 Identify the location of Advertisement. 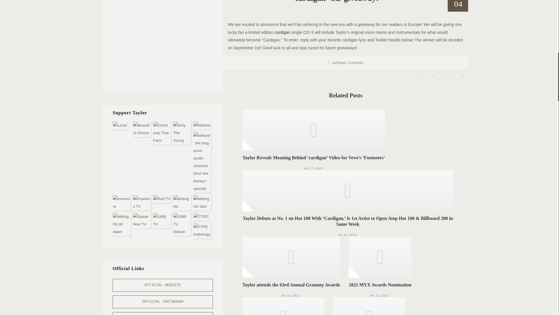
(163, 41).